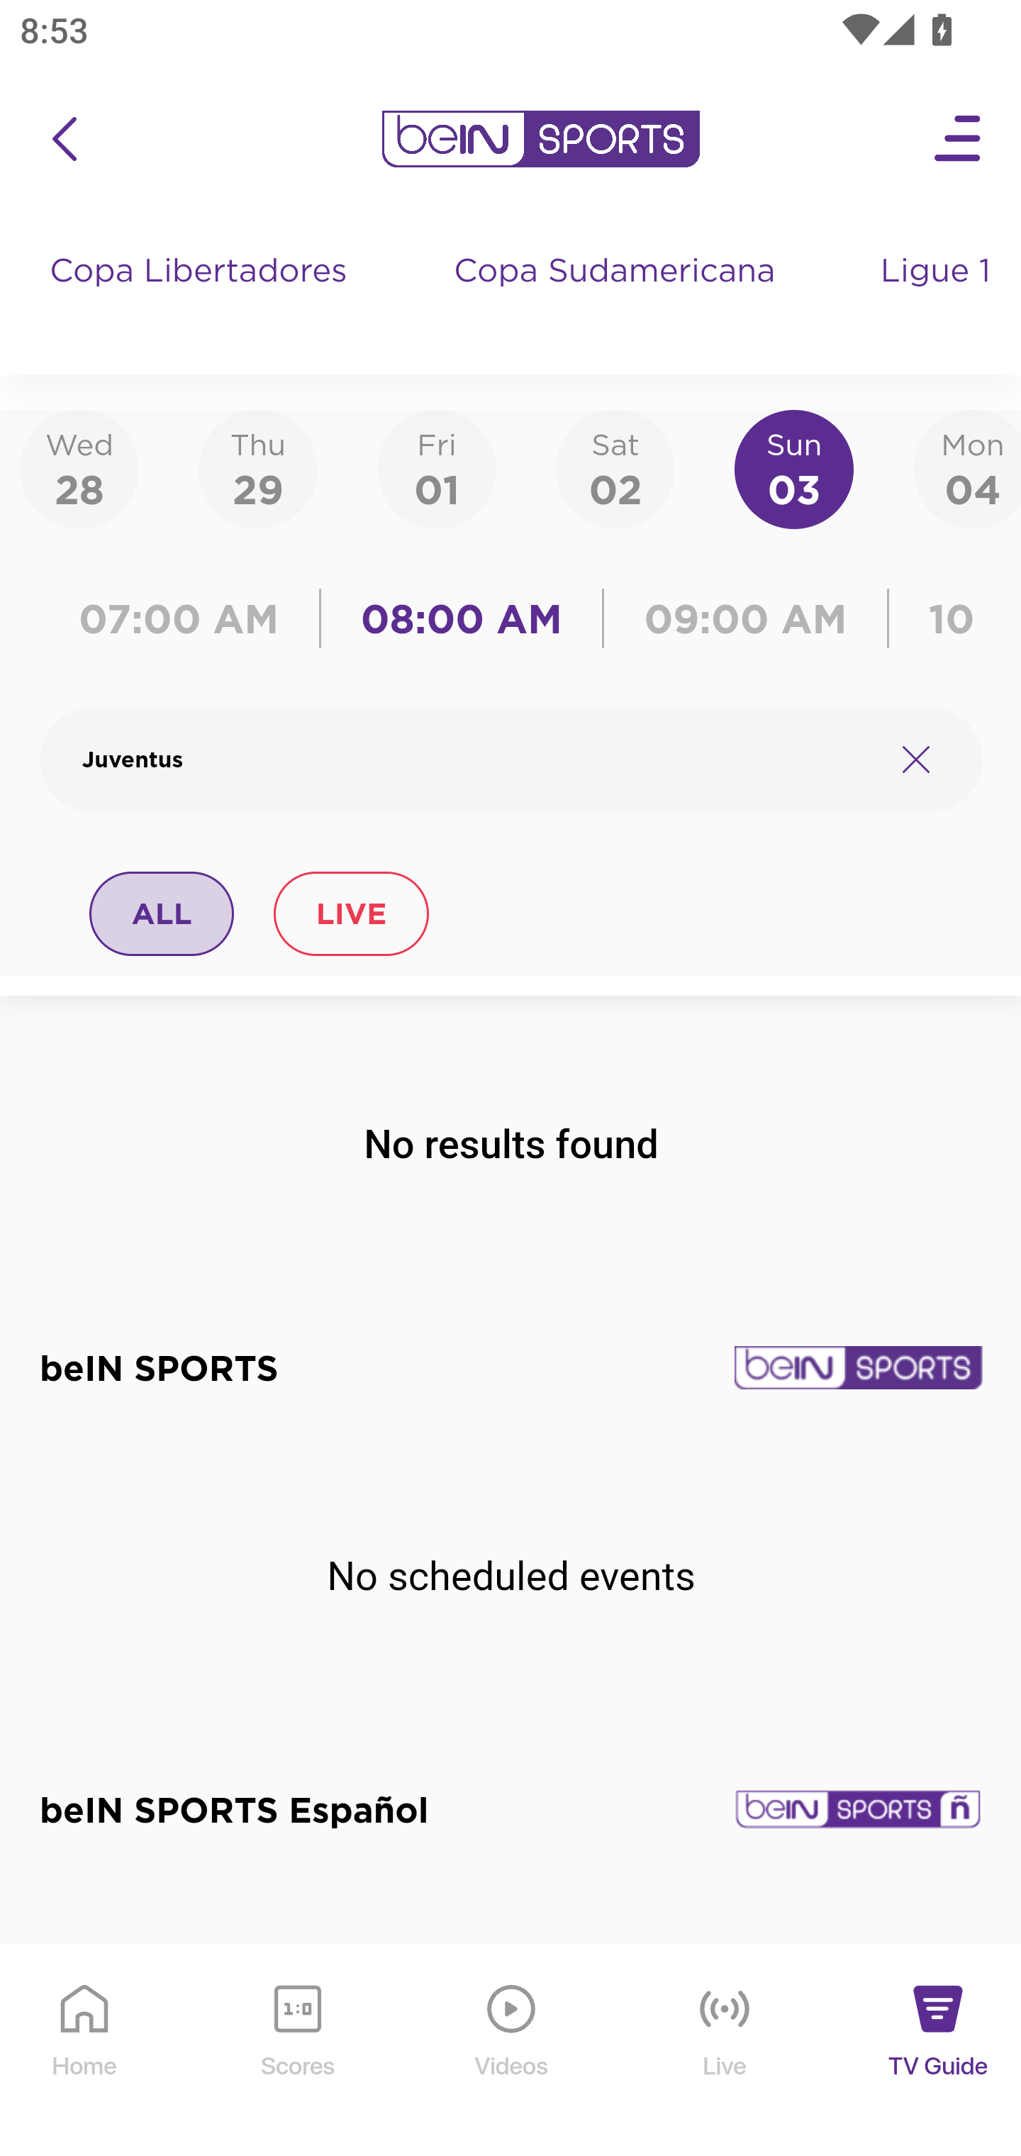 This screenshot has width=1021, height=2156. Describe the element at coordinates (462, 618) in the screenshot. I see `08:00 AM` at that location.